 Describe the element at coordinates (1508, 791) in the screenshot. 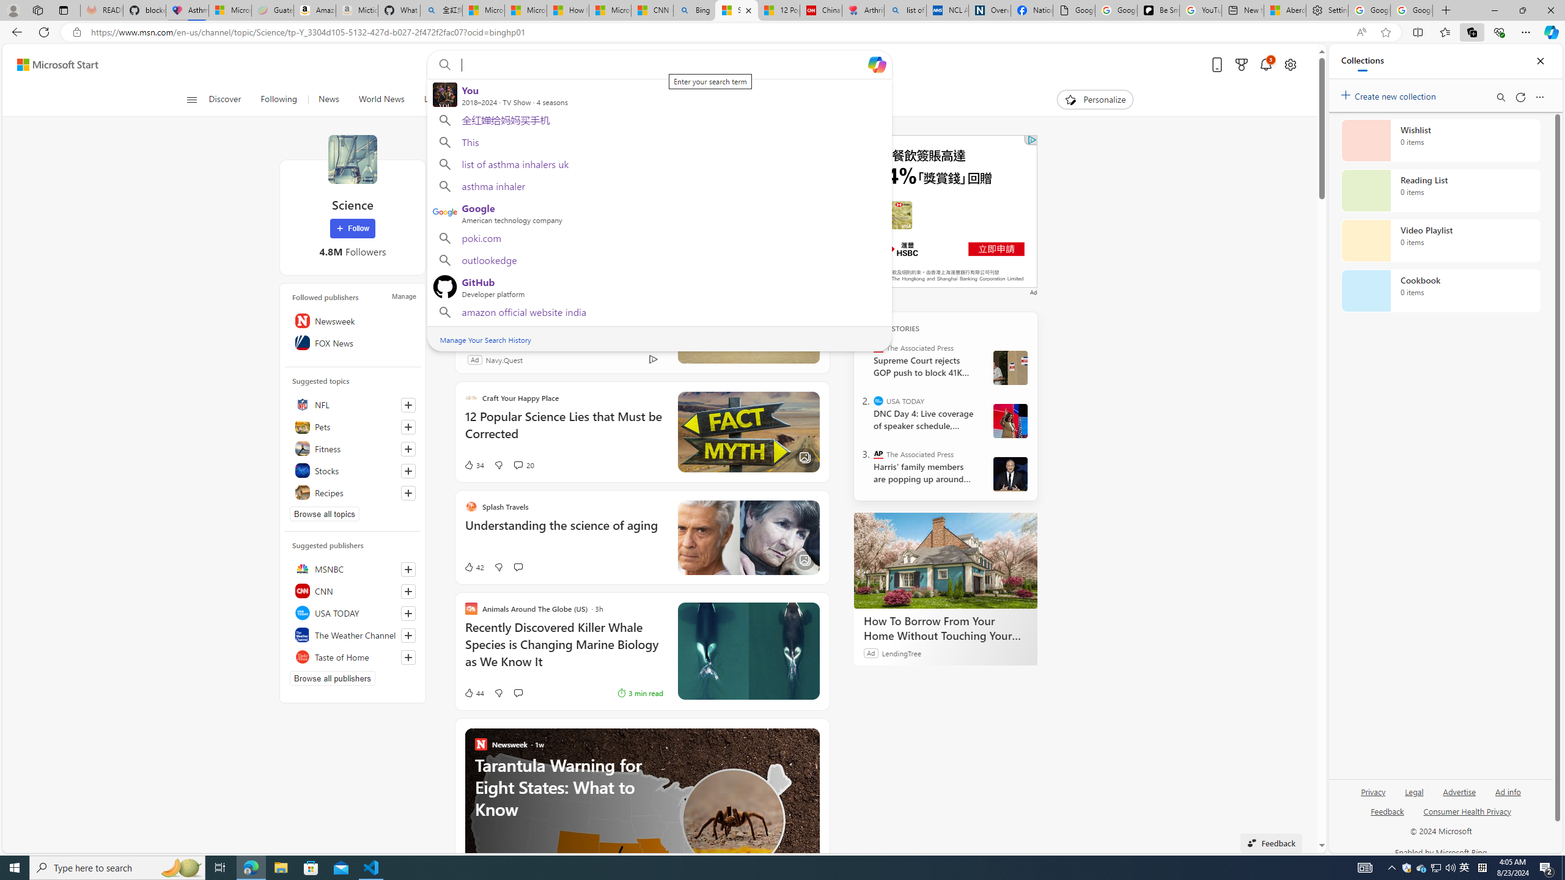

I see `Ad info` at that location.